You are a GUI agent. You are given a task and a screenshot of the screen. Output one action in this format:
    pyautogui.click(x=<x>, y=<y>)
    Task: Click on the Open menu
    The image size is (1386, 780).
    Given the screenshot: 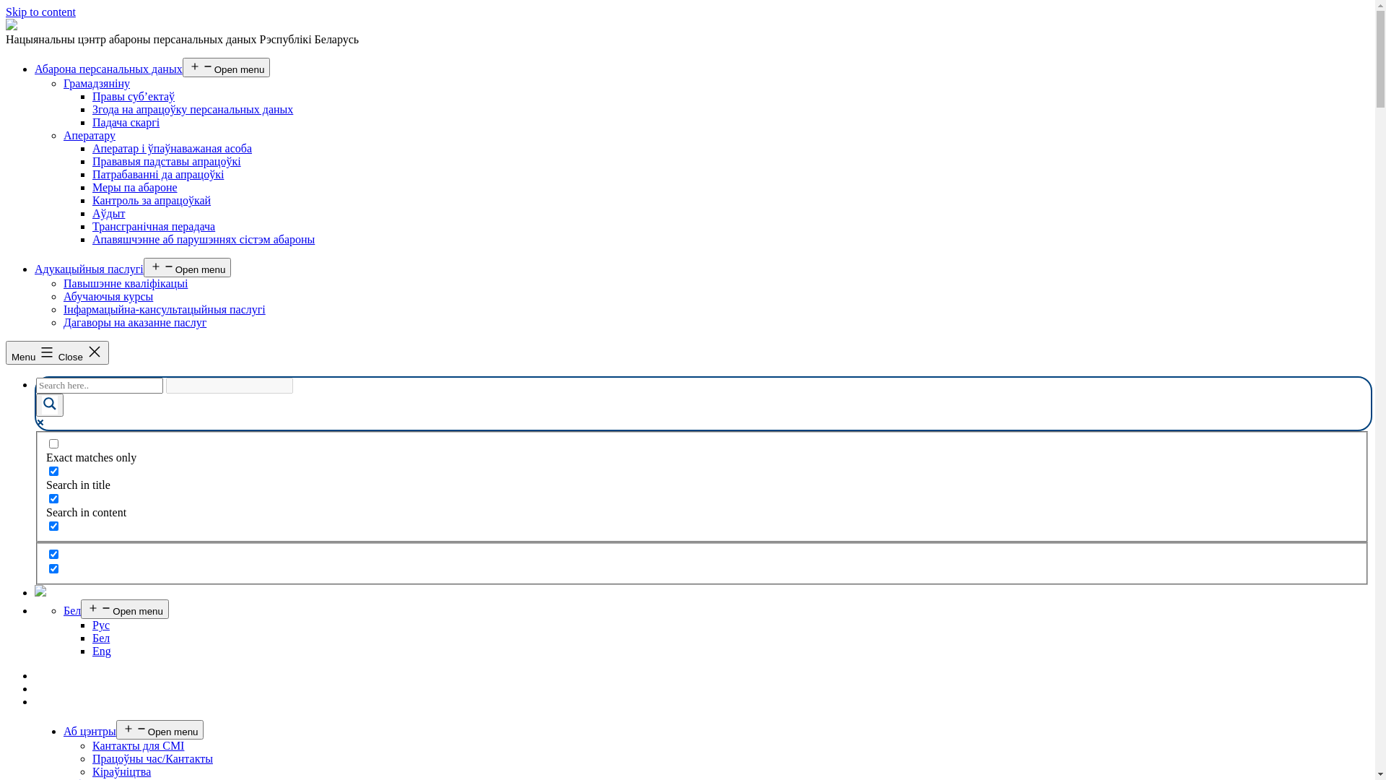 What is the action you would take?
    pyautogui.click(x=188, y=267)
    